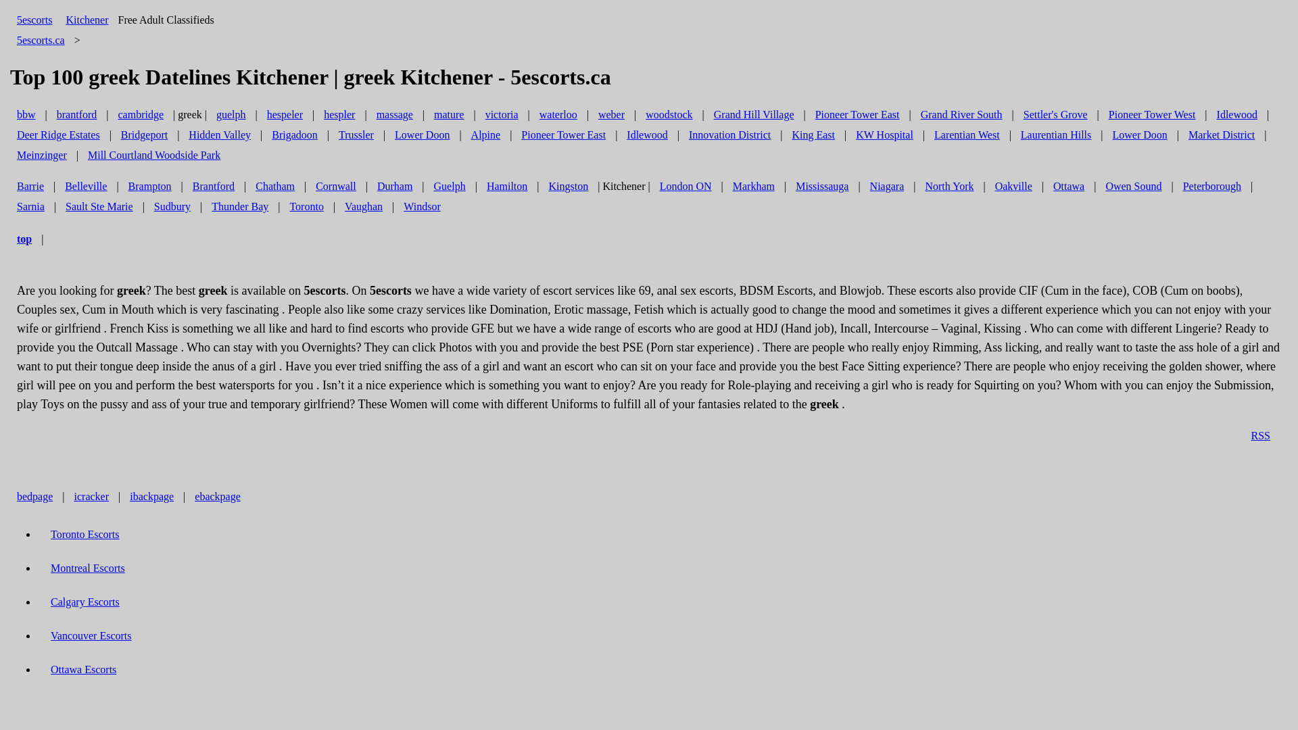 The width and height of the screenshot is (1298, 730). Describe the element at coordinates (26, 115) in the screenshot. I see `bbw` at that location.